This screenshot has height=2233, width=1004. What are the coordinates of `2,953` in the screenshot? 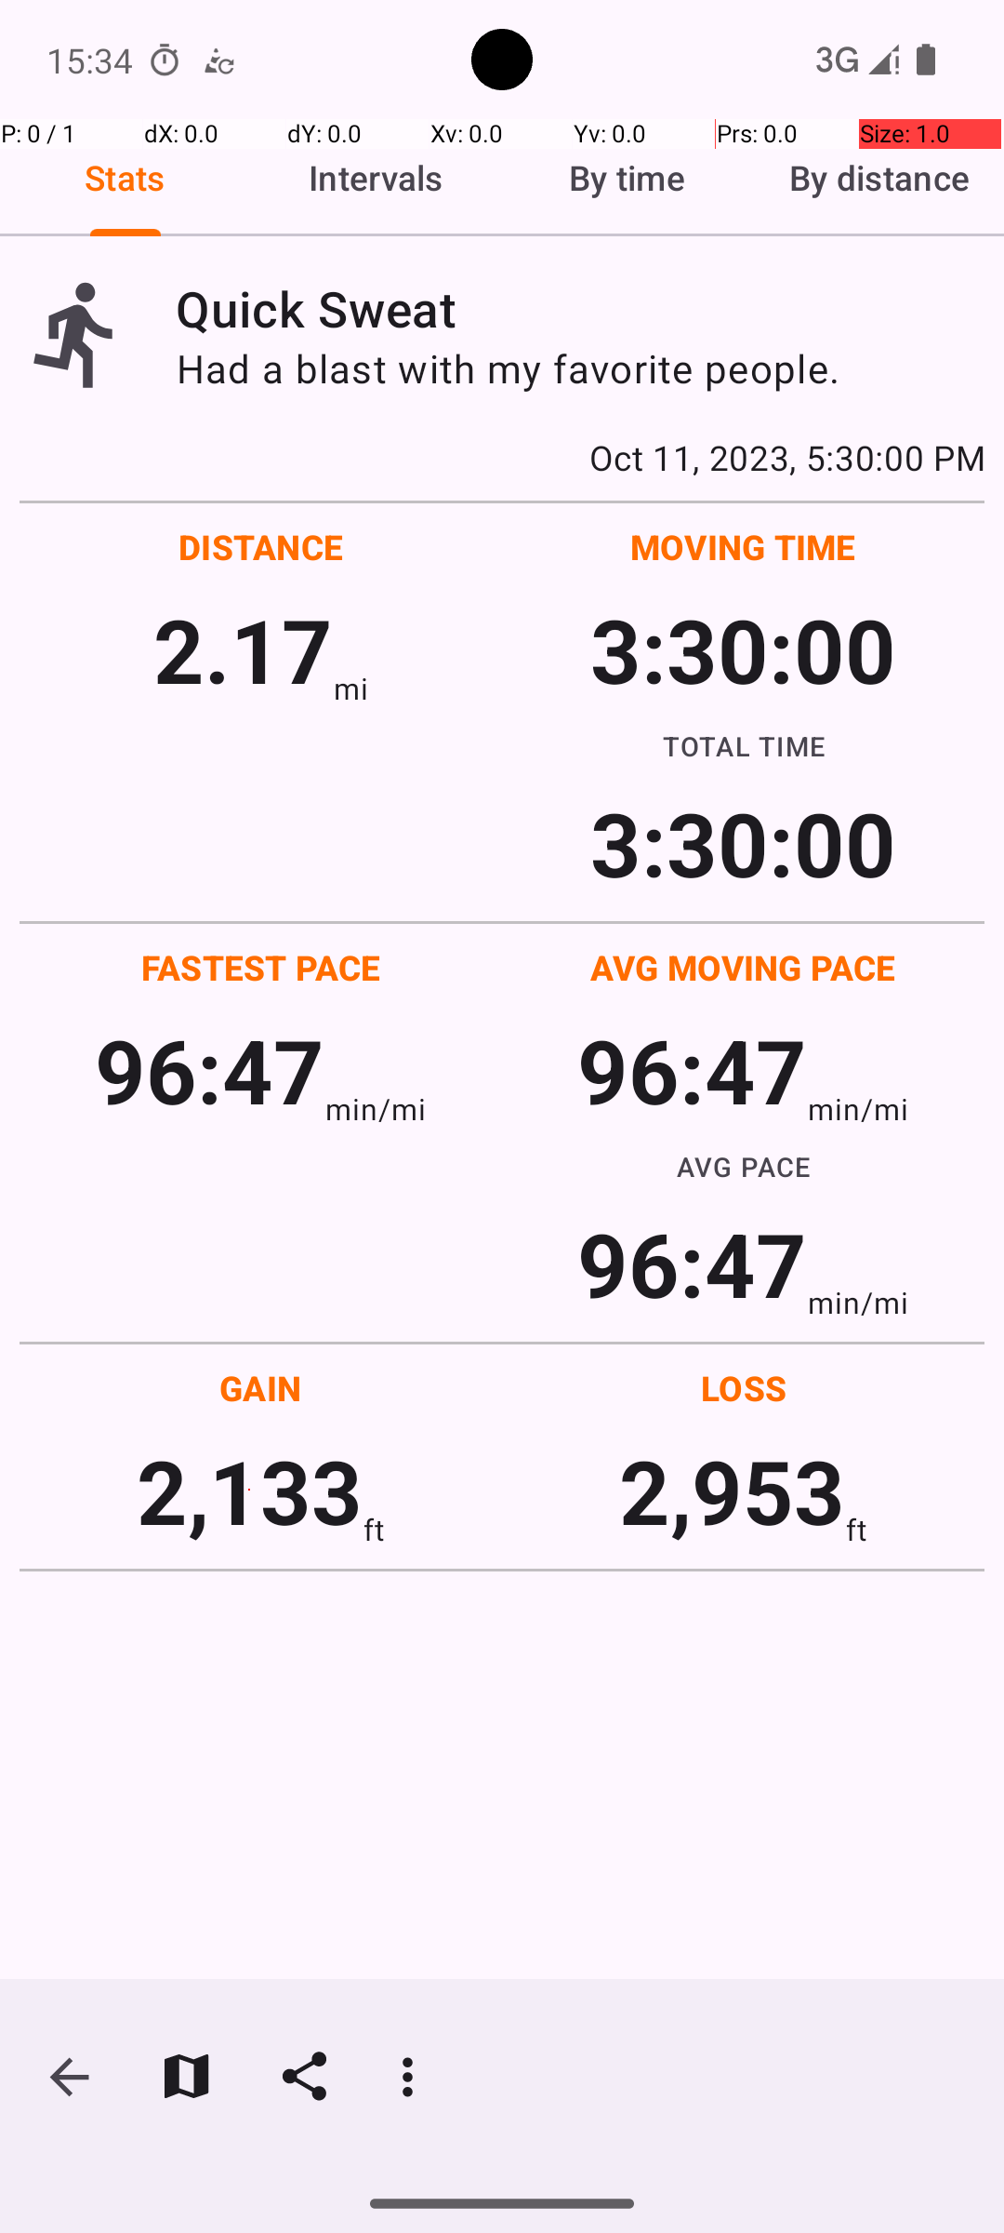 It's located at (733, 1491).